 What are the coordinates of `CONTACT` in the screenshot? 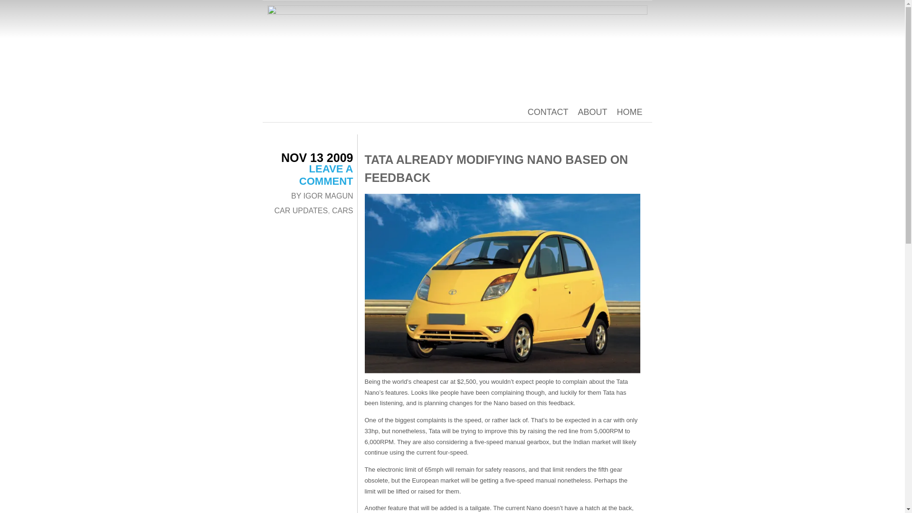 It's located at (548, 112).